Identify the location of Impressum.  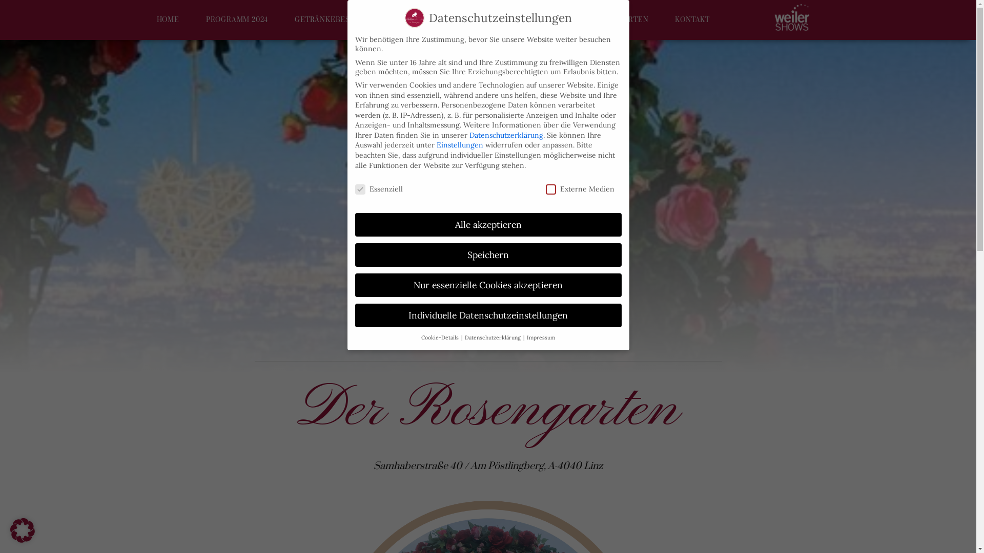
(541, 337).